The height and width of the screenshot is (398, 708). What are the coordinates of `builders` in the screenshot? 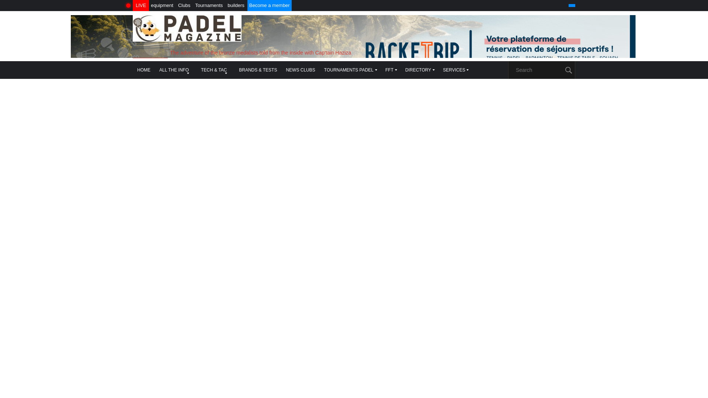 It's located at (236, 6).